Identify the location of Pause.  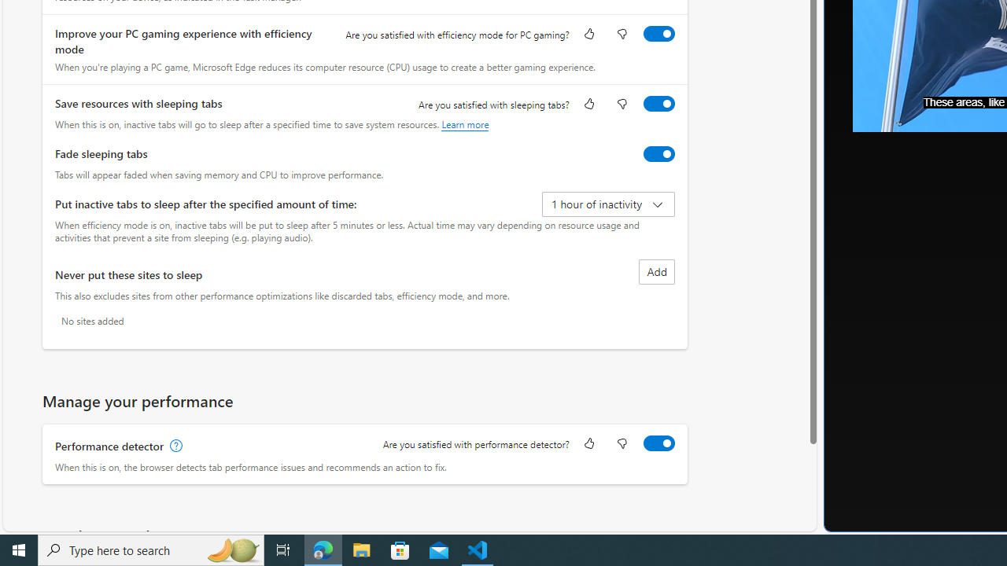
(876, 115).